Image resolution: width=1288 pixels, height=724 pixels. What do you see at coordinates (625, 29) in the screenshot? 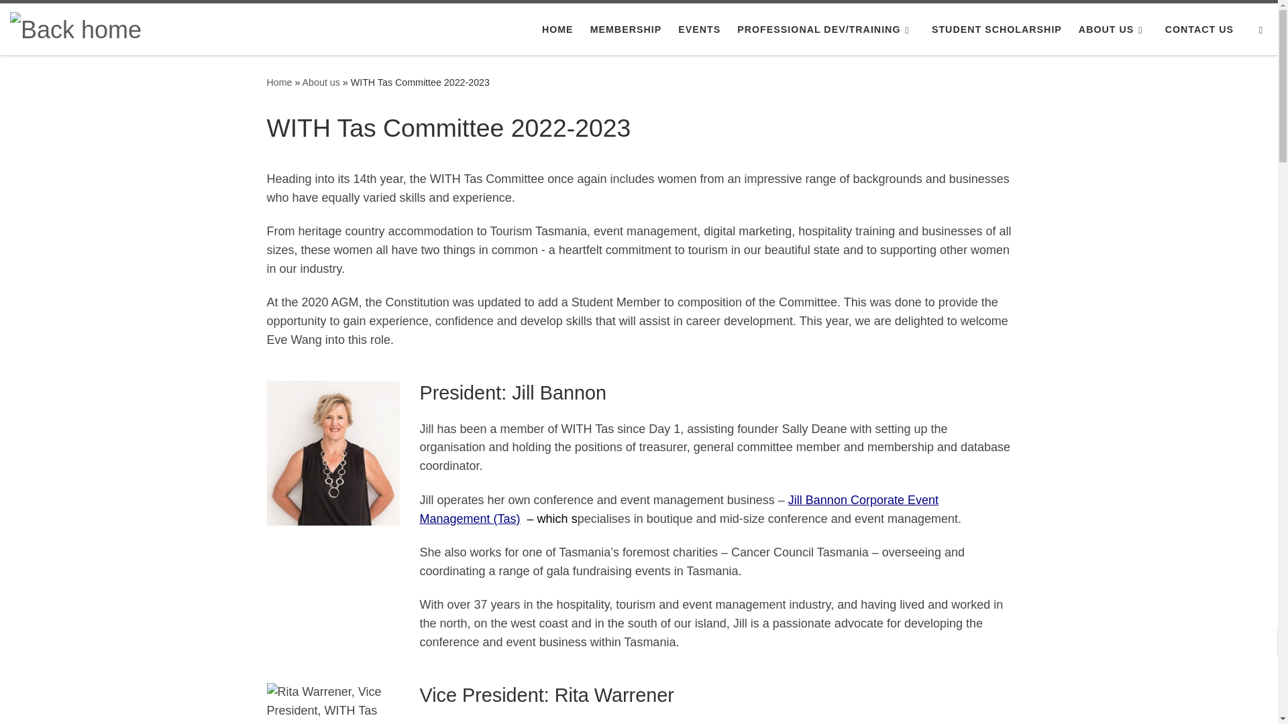
I see `MEMBERSHIP` at bounding box center [625, 29].